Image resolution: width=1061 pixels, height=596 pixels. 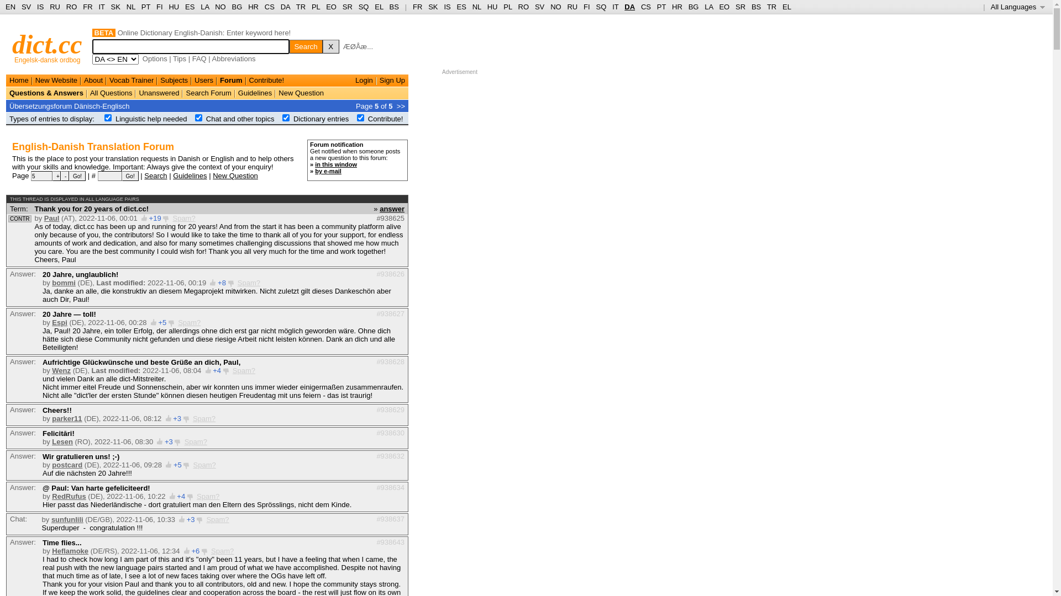 What do you see at coordinates (390, 519) in the screenshot?
I see `#938637` at bounding box center [390, 519].